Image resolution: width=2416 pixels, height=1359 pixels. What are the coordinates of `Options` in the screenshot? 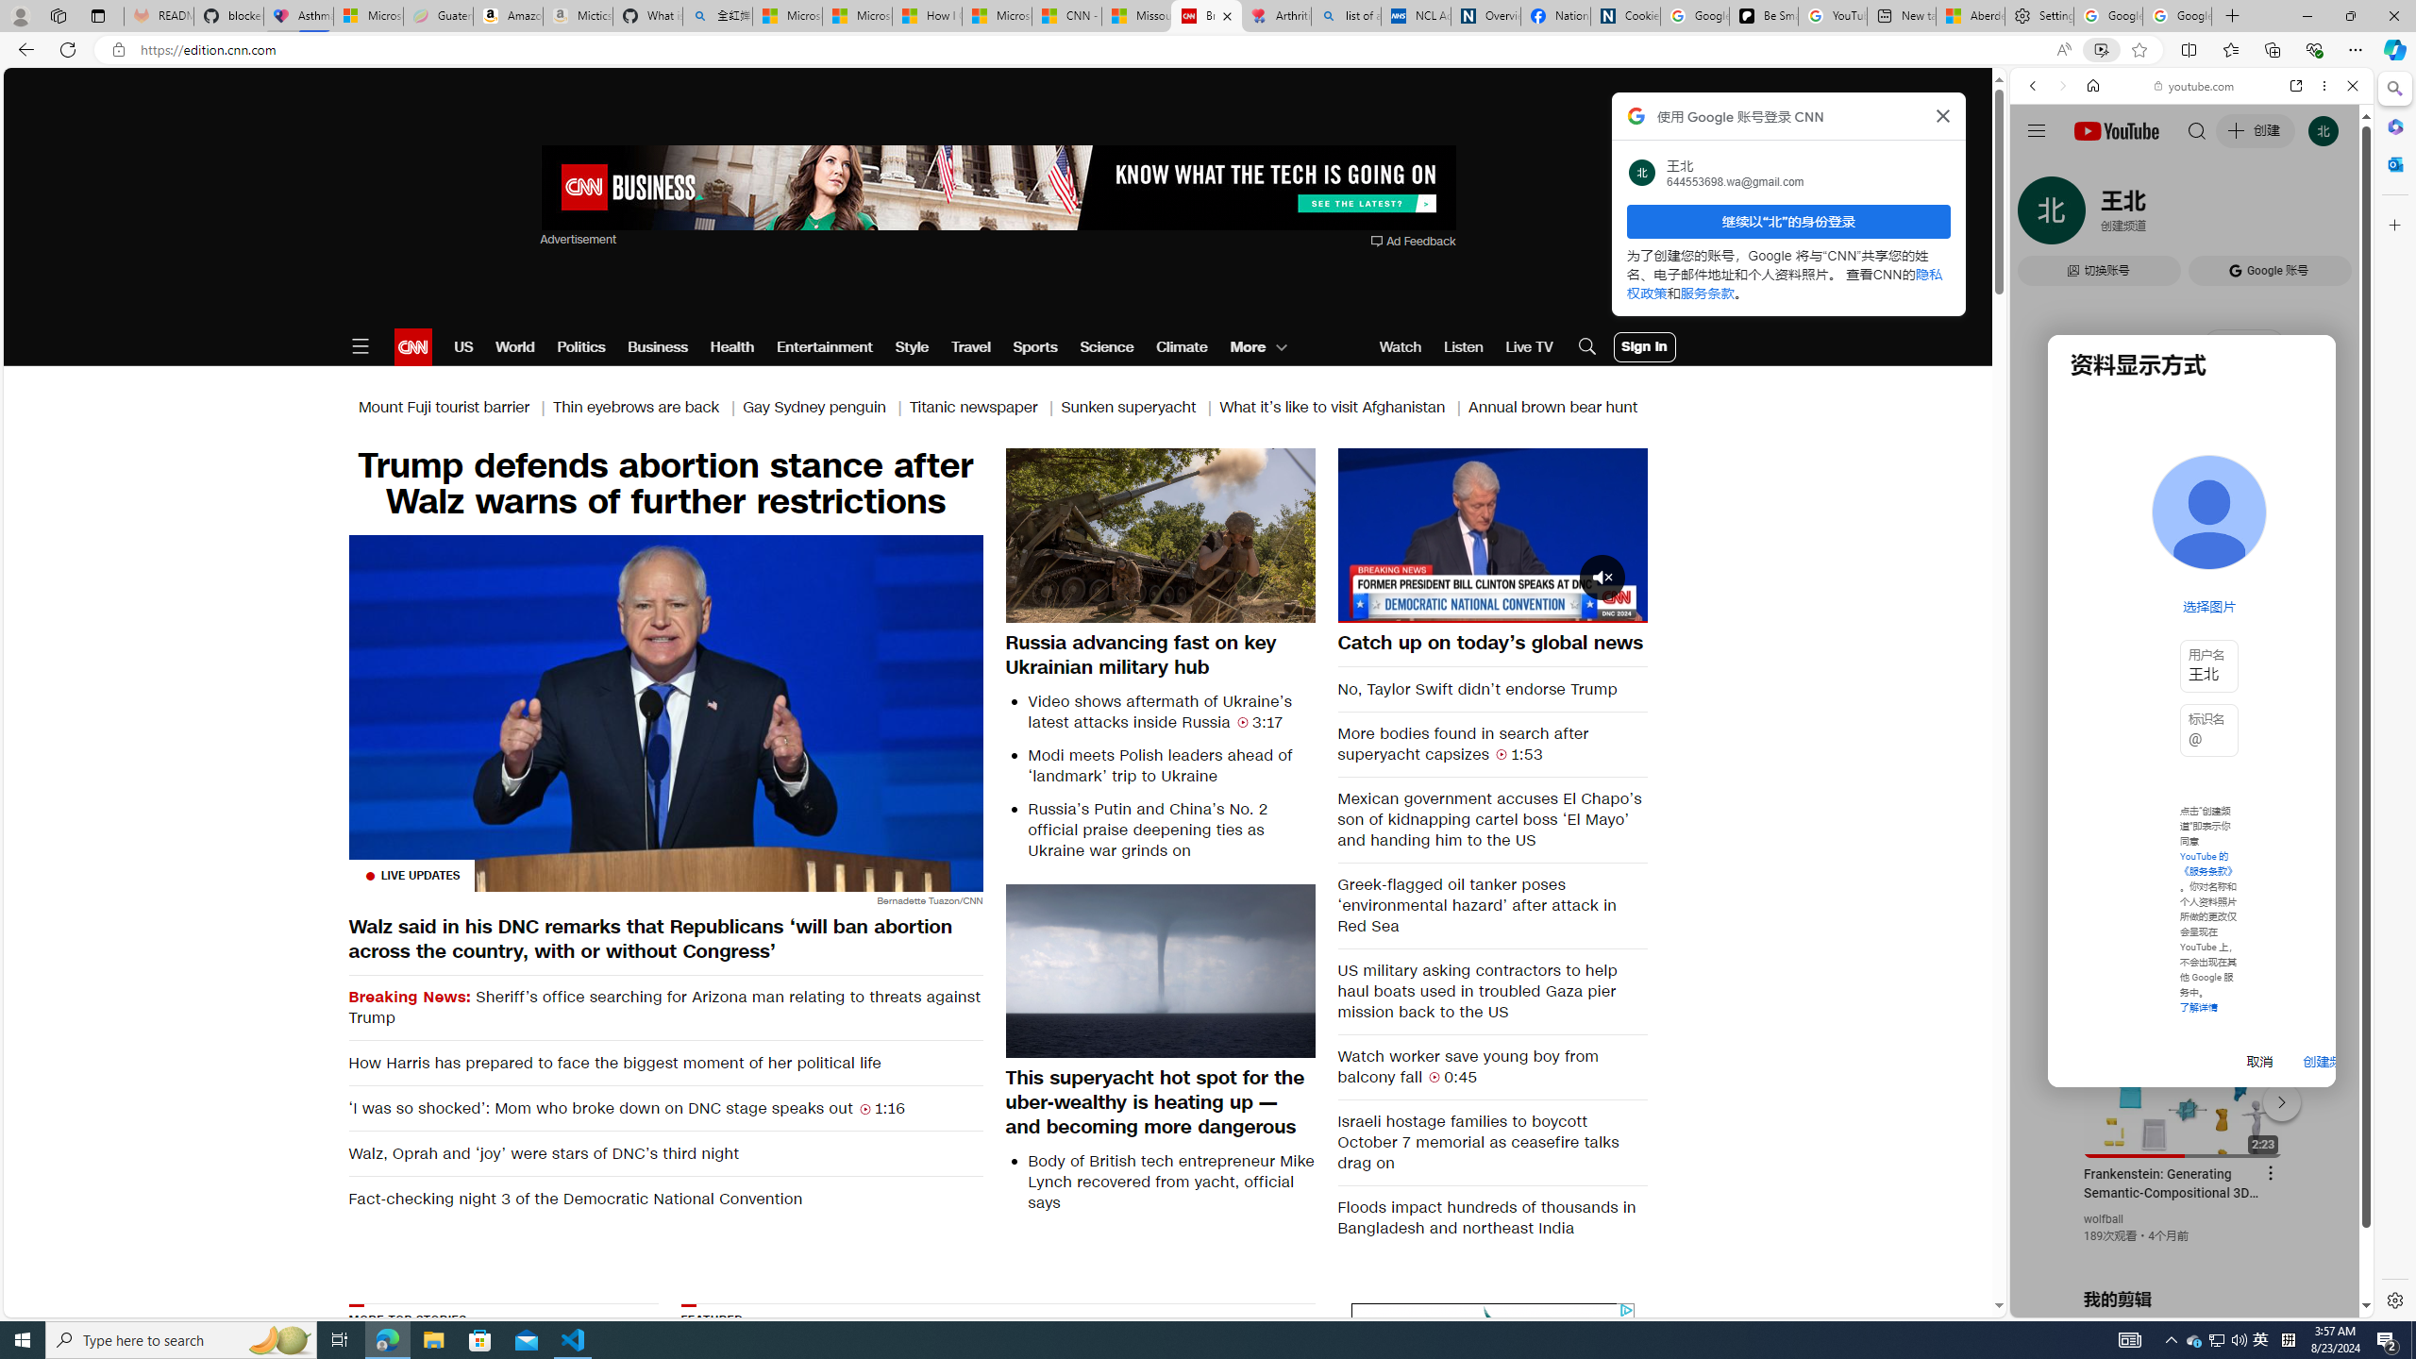 It's located at (1580, 607).